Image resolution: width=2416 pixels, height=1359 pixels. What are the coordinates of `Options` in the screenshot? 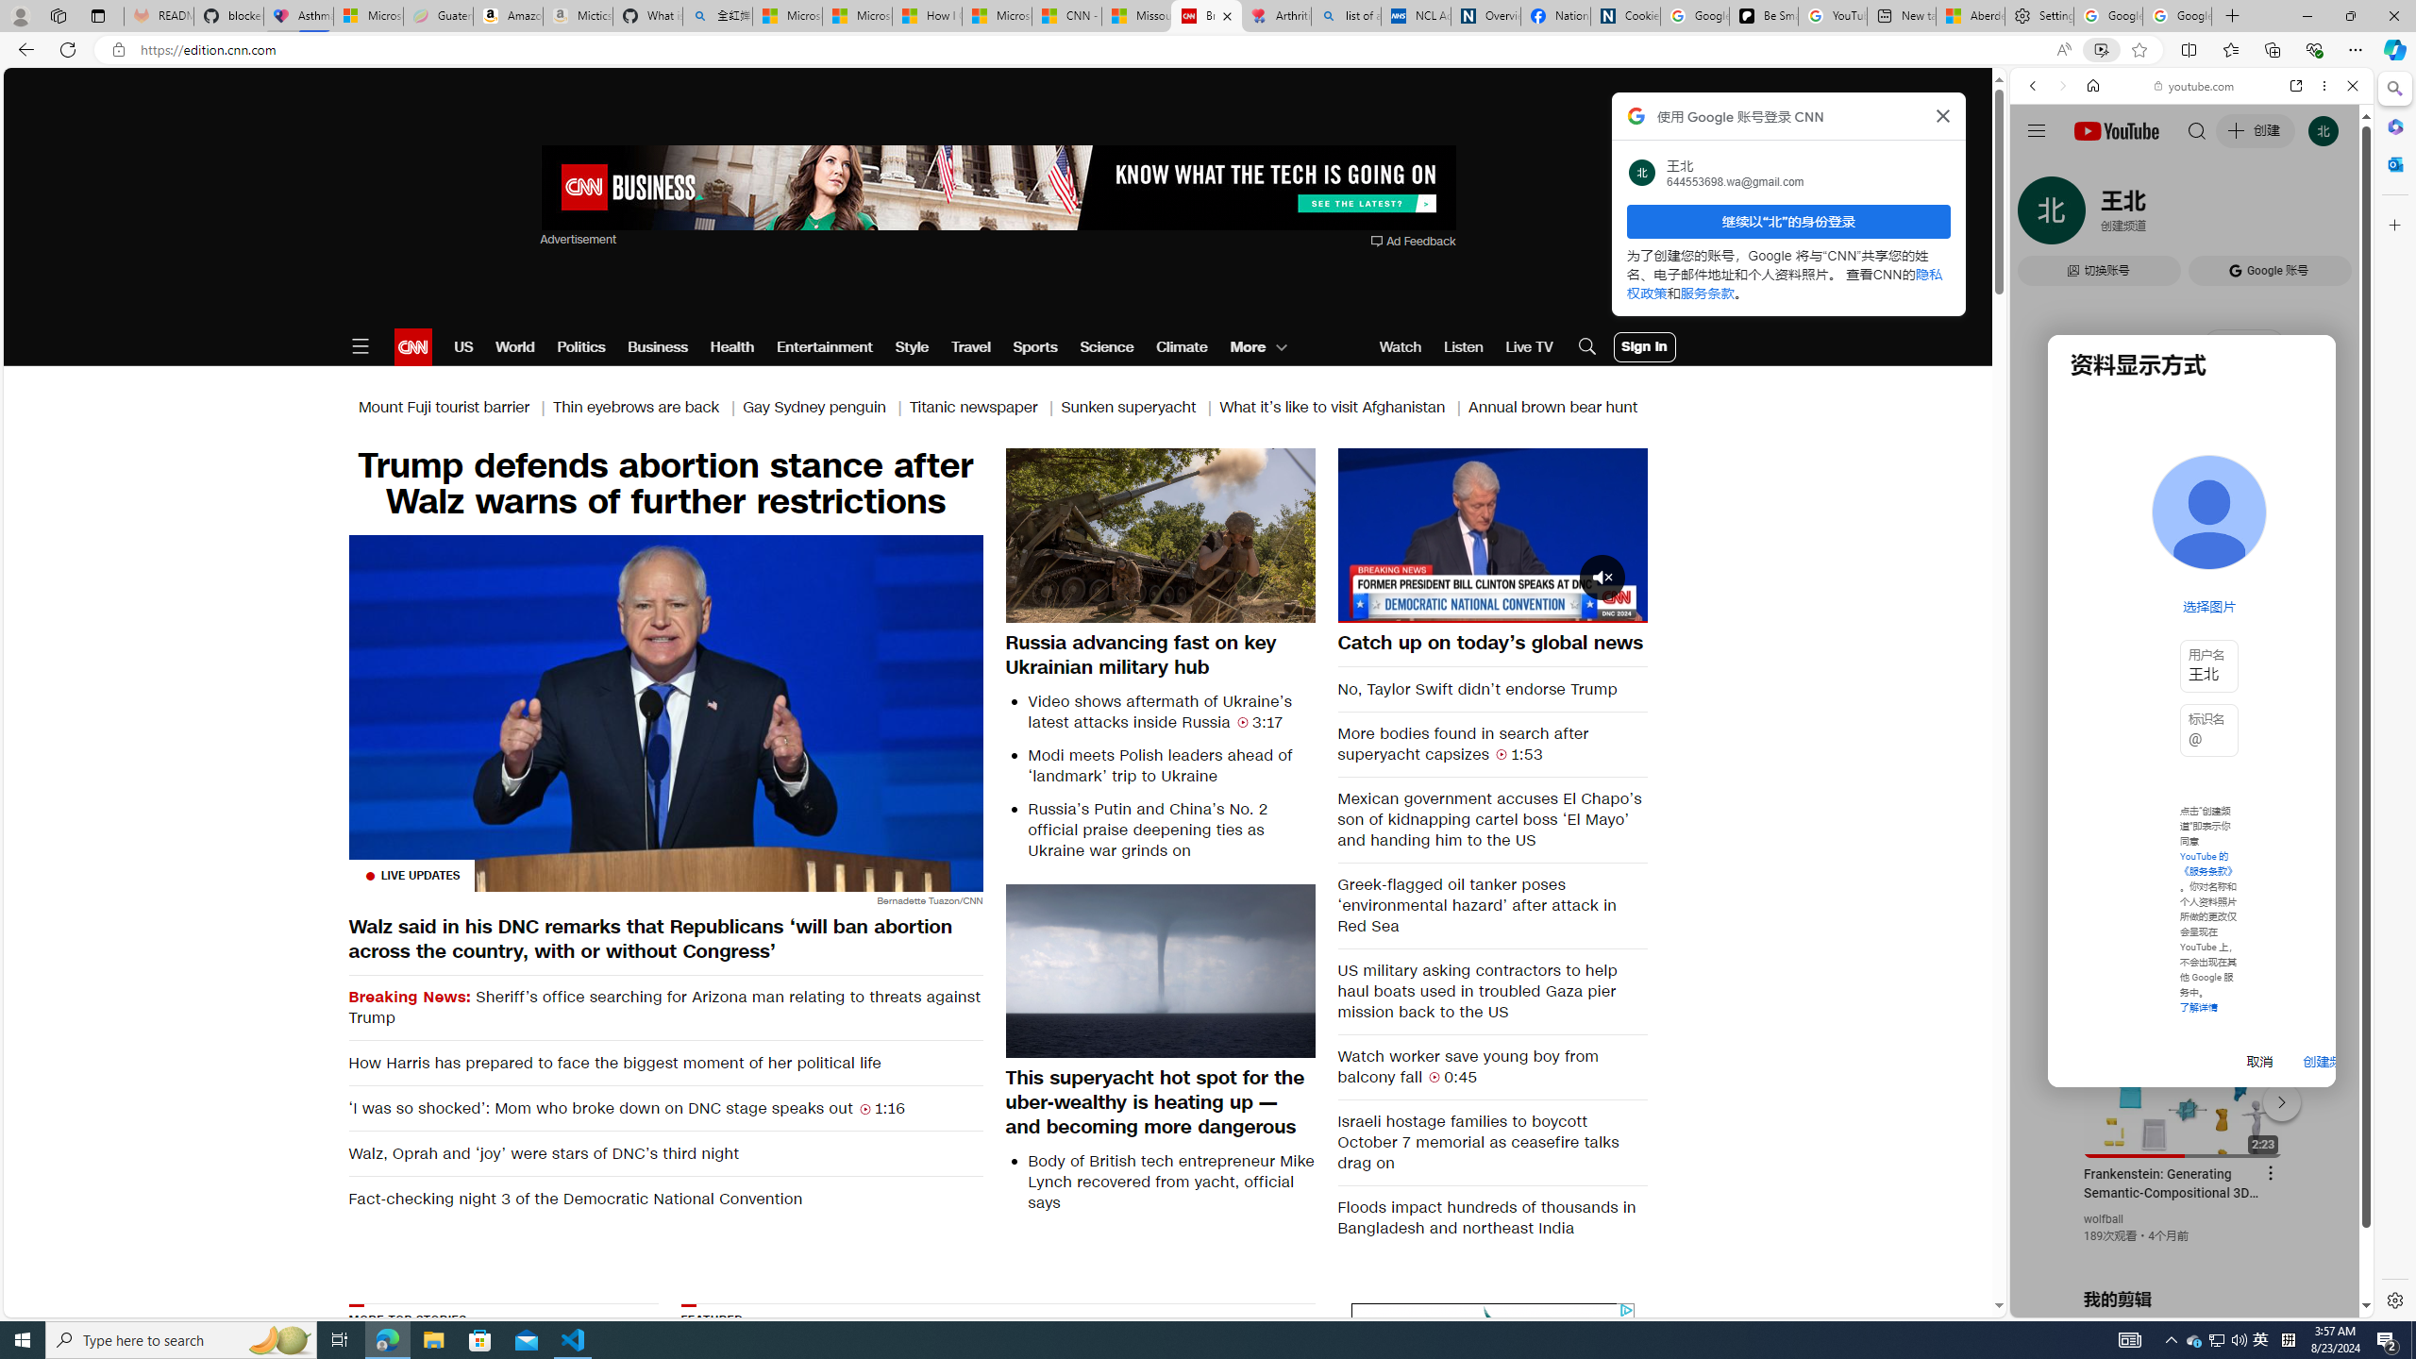 It's located at (1580, 607).